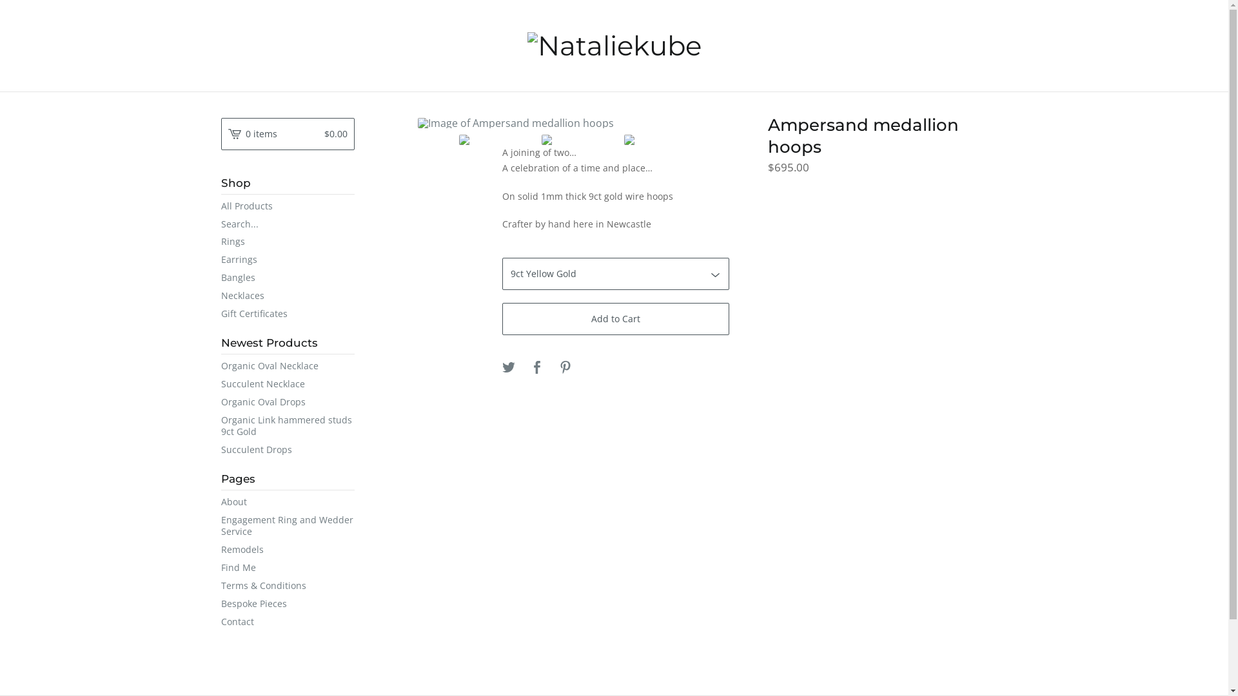  Describe the element at coordinates (288, 296) in the screenshot. I see `Necklaces` at that location.